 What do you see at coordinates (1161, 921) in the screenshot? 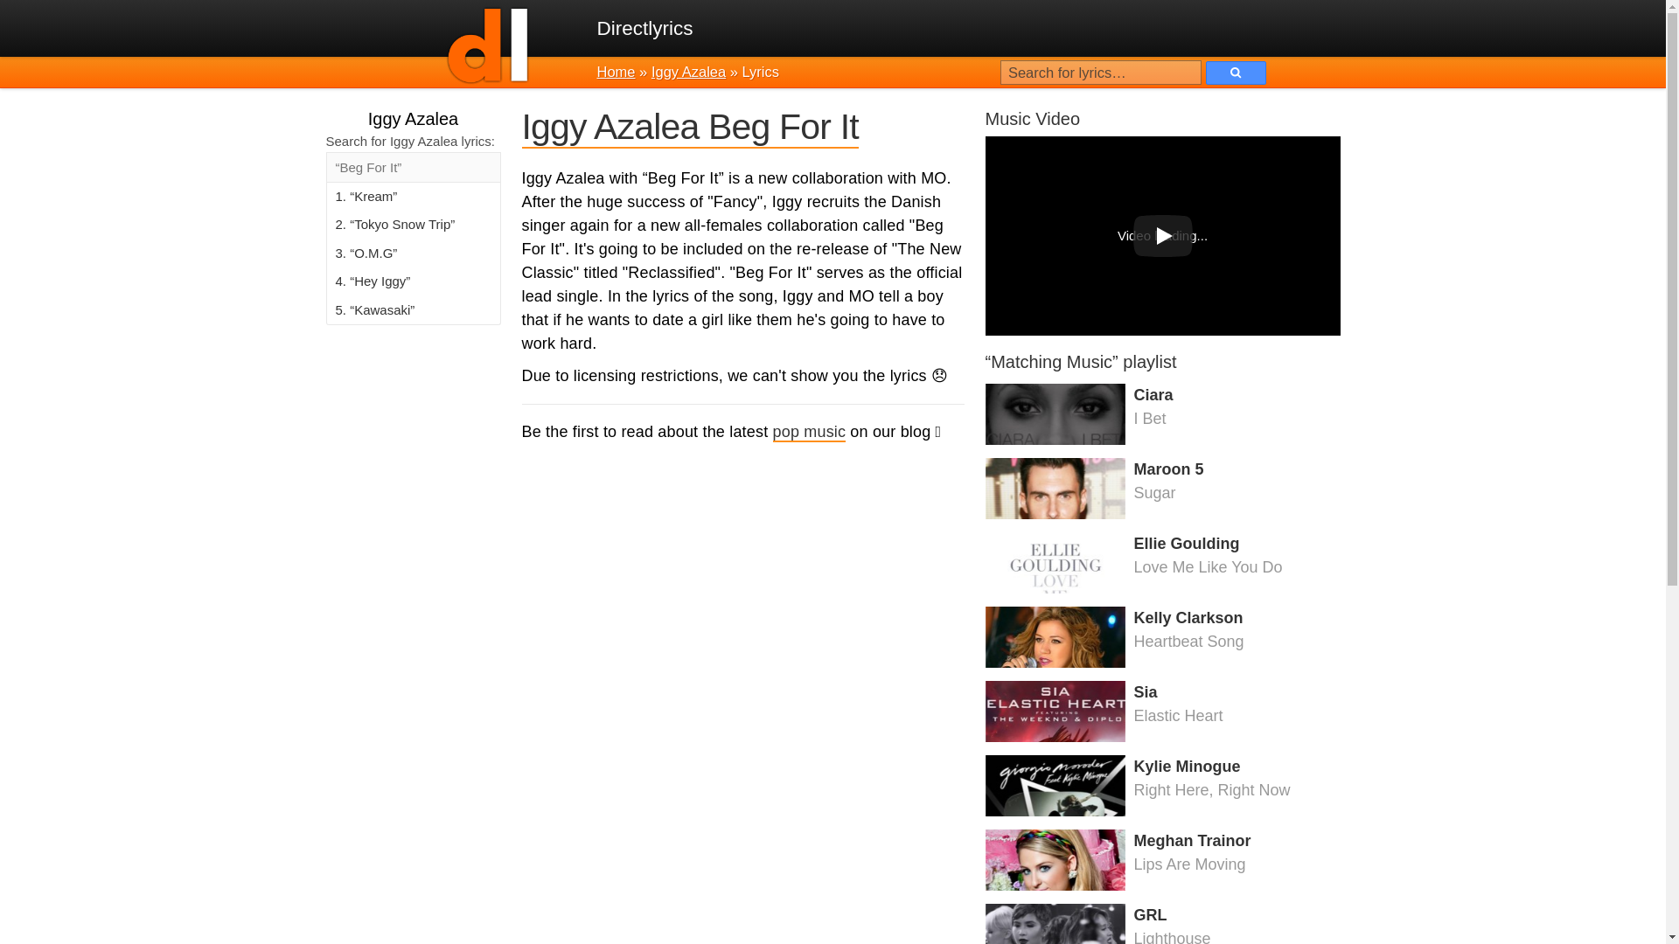
I see `Elastic Heart lyrics` at bounding box center [1161, 921].